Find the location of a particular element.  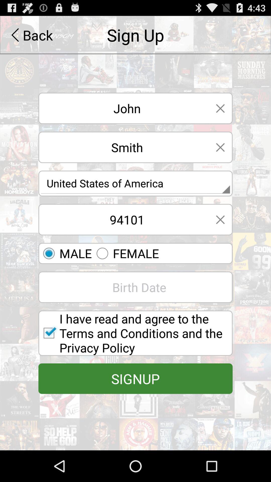

x is located at coordinates (220, 219).